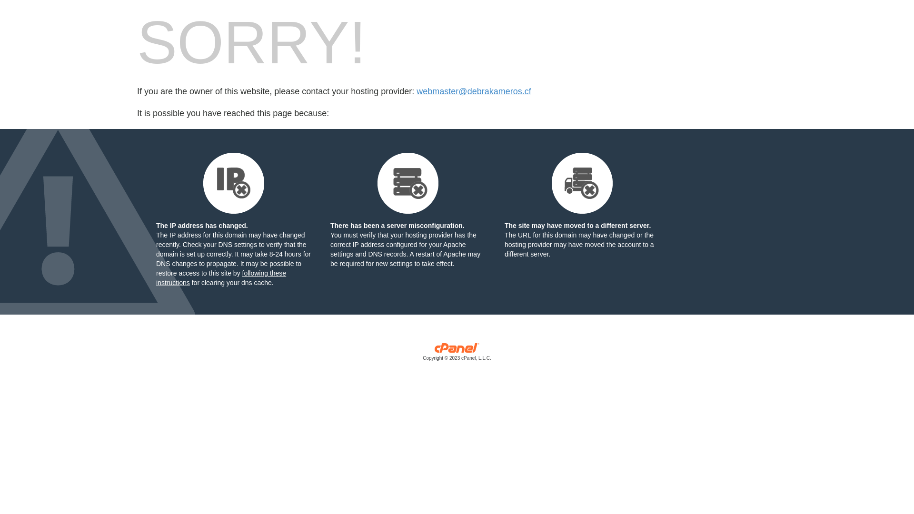 The height and width of the screenshot is (514, 914). Describe the element at coordinates (474, 91) in the screenshot. I see `webmaster@debrakameros.cf` at that location.